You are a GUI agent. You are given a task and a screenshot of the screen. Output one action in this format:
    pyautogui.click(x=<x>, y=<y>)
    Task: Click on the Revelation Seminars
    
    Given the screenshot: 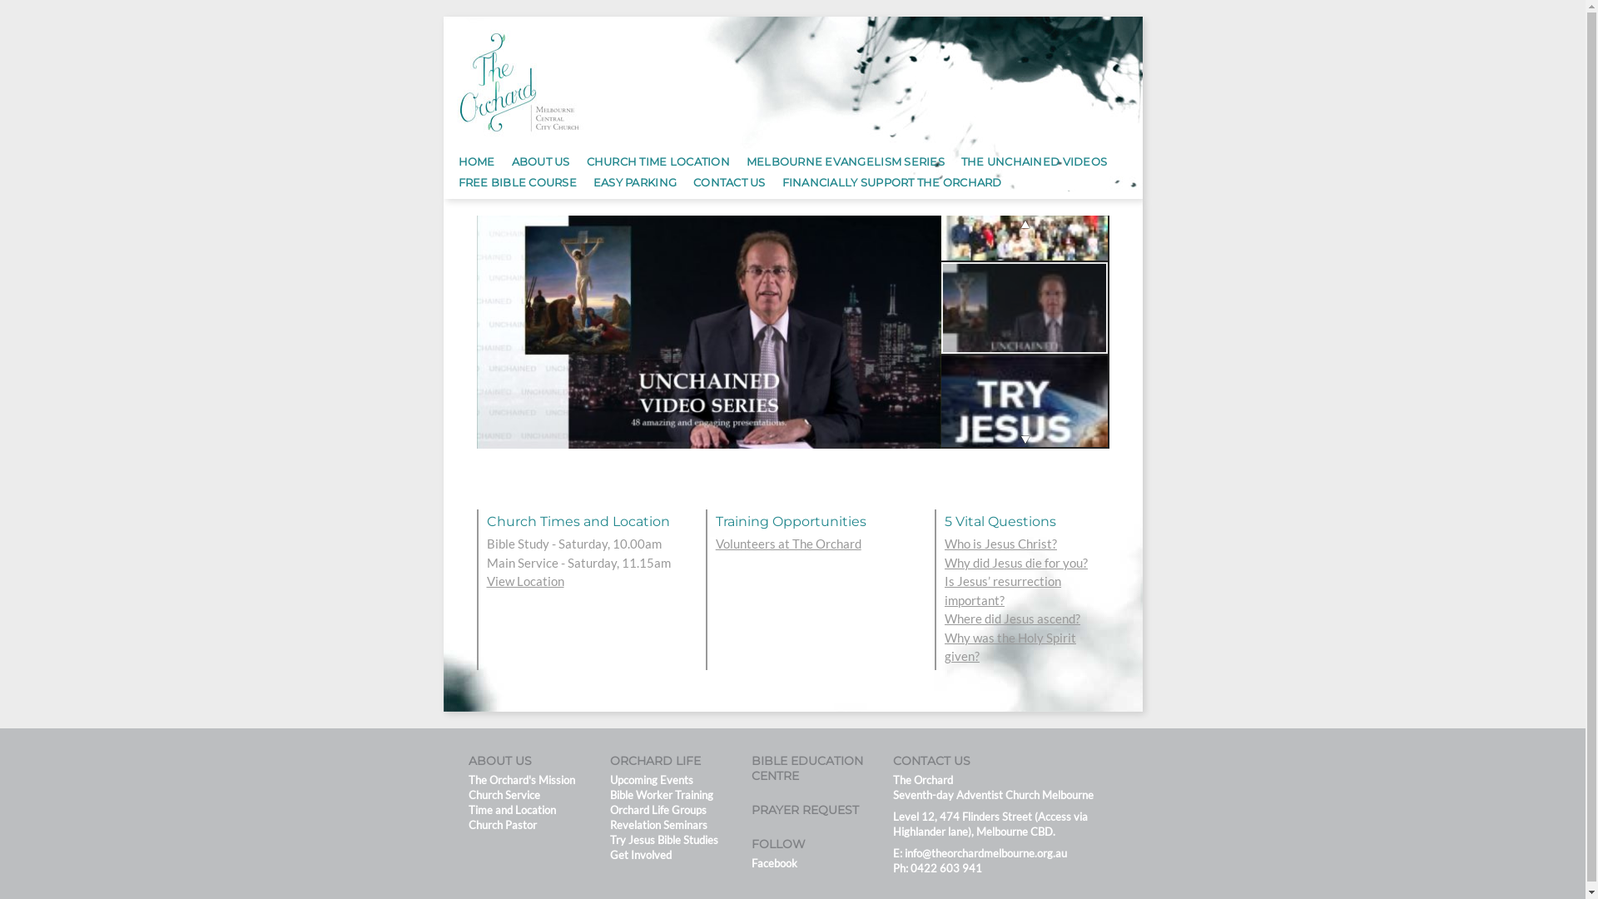 What is the action you would take?
    pyautogui.click(x=658, y=825)
    